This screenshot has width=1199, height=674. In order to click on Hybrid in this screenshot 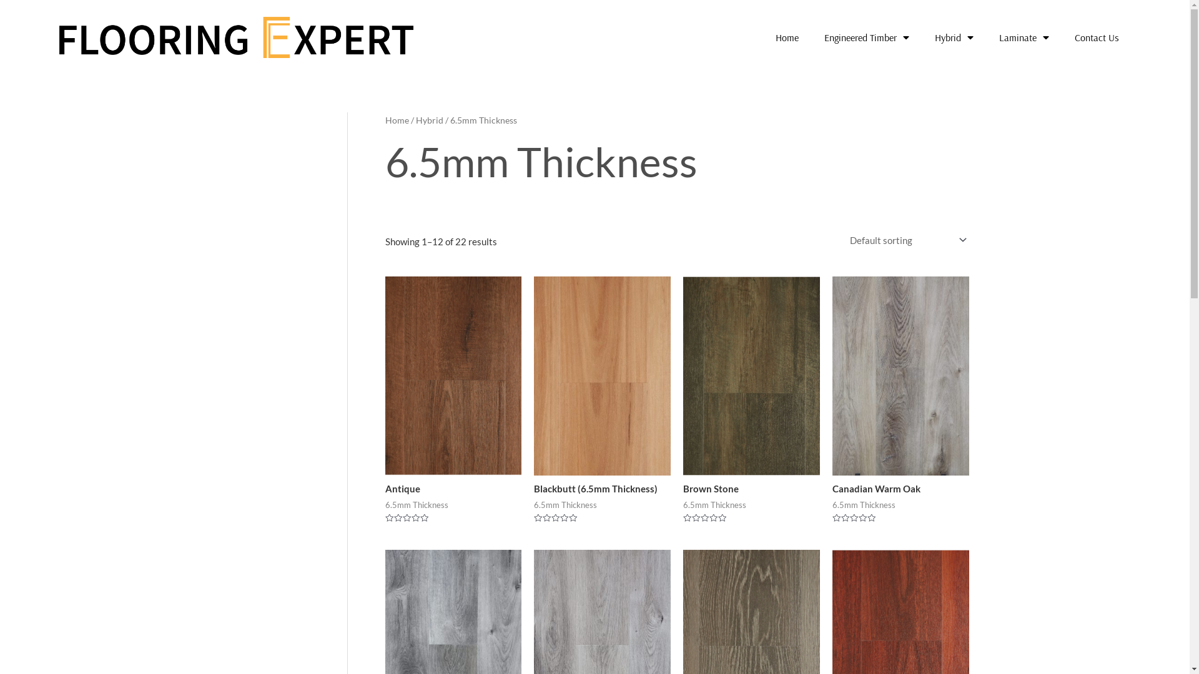, I will do `click(430, 120)`.